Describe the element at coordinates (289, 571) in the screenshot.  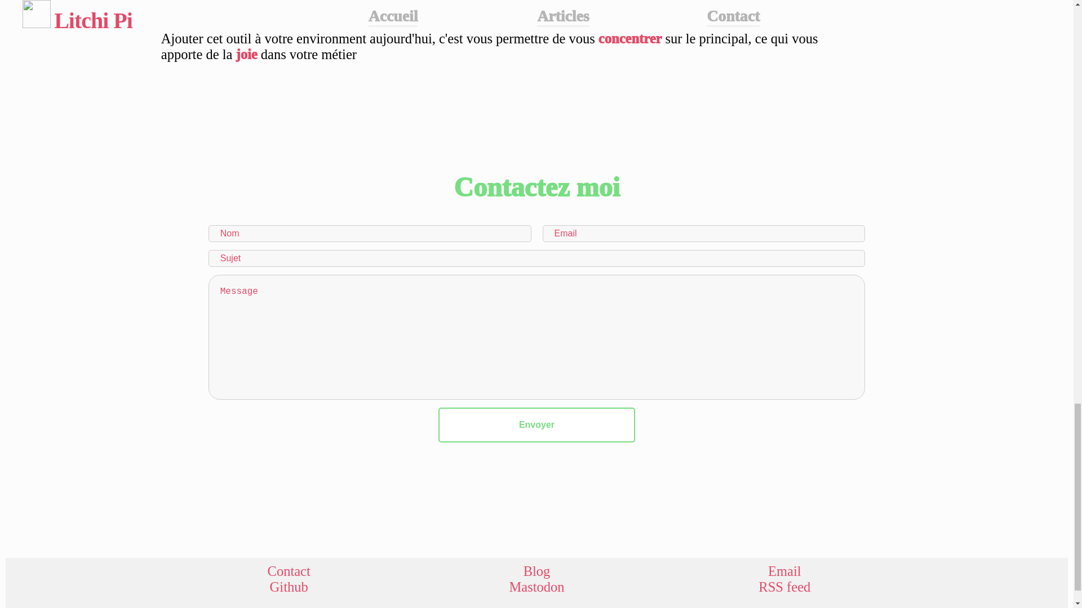
I see `Contact` at that location.